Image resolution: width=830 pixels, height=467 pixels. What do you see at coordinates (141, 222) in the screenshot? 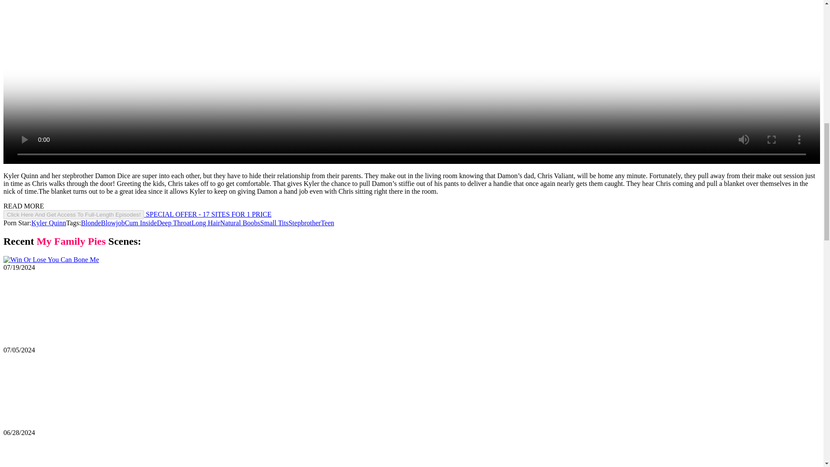
I see `Cum Inside` at bounding box center [141, 222].